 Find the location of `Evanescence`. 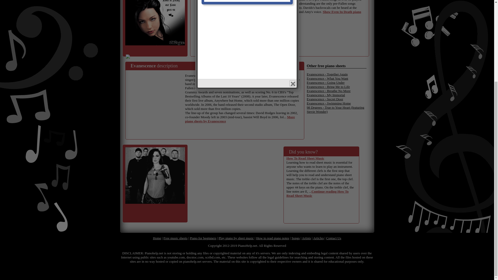

Evanescence is located at coordinates (143, 66).